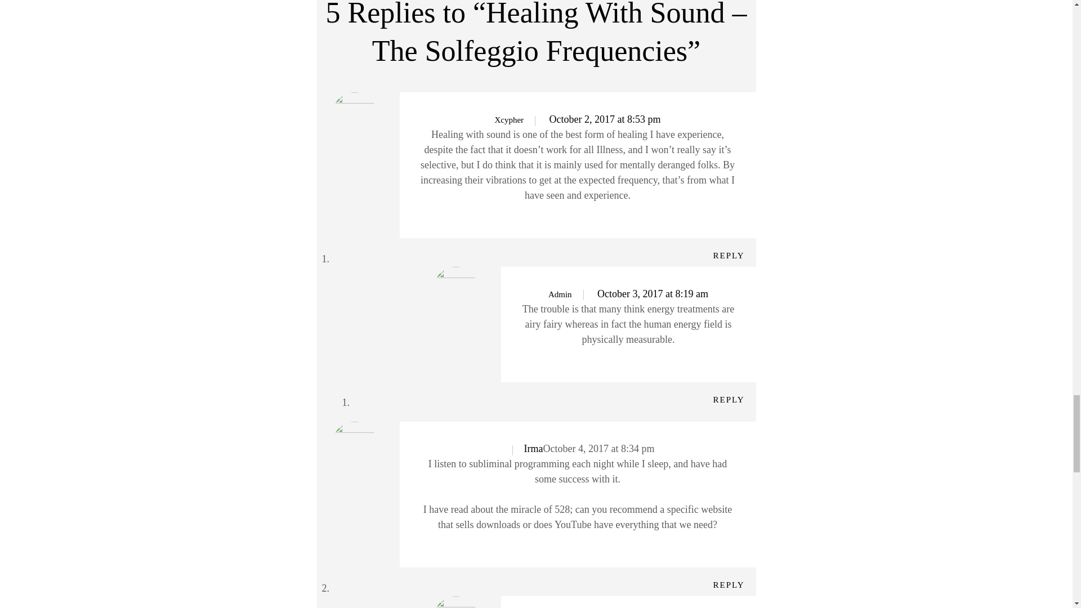  What do you see at coordinates (628, 294) in the screenshot?
I see `Admin October 3, 2017 at 8:19 am` at bounding box center [628, 294].